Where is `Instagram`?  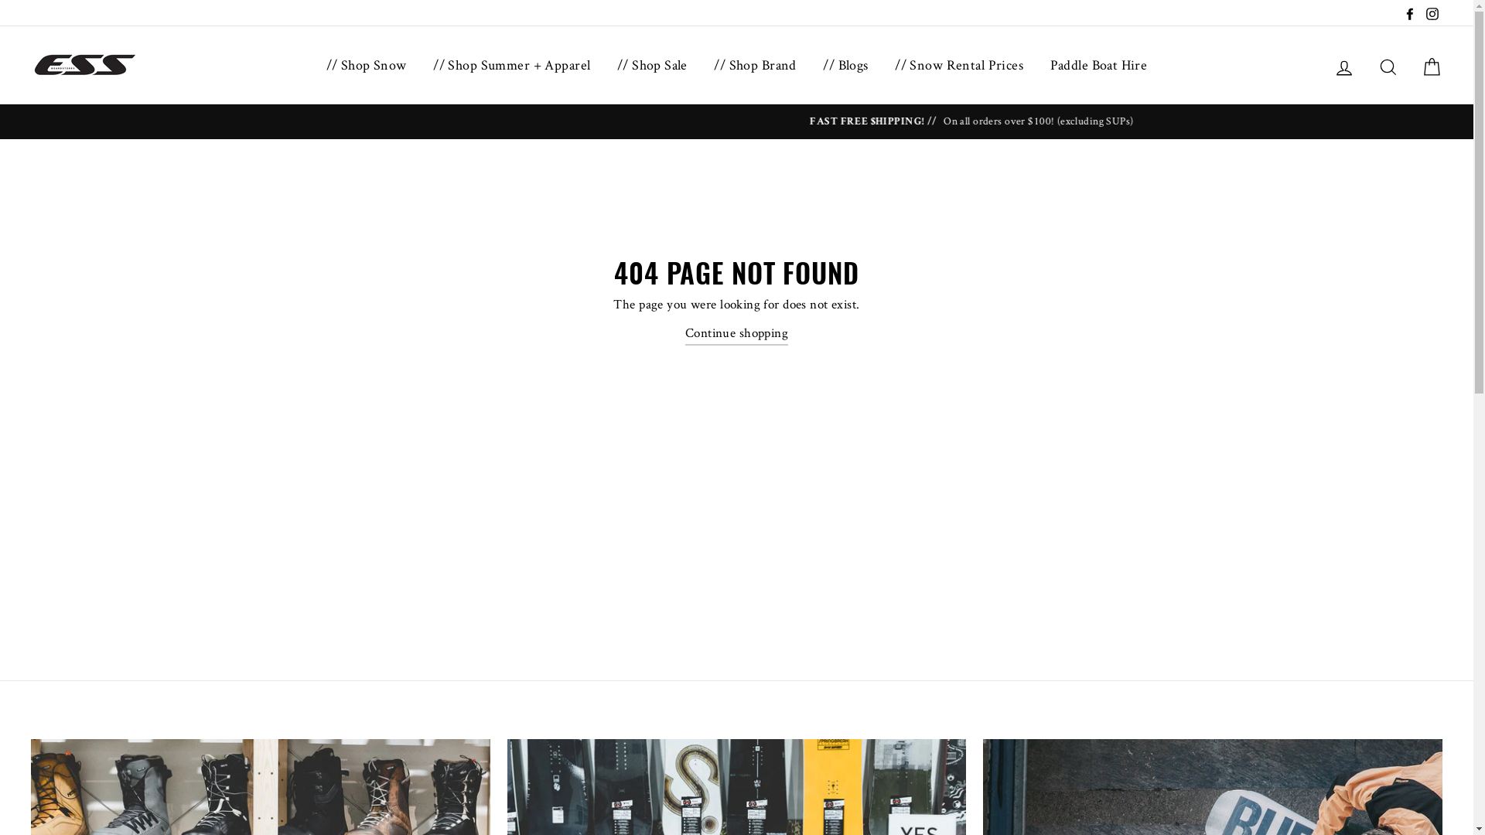
Instagram is located at coordinates (1432, 12).